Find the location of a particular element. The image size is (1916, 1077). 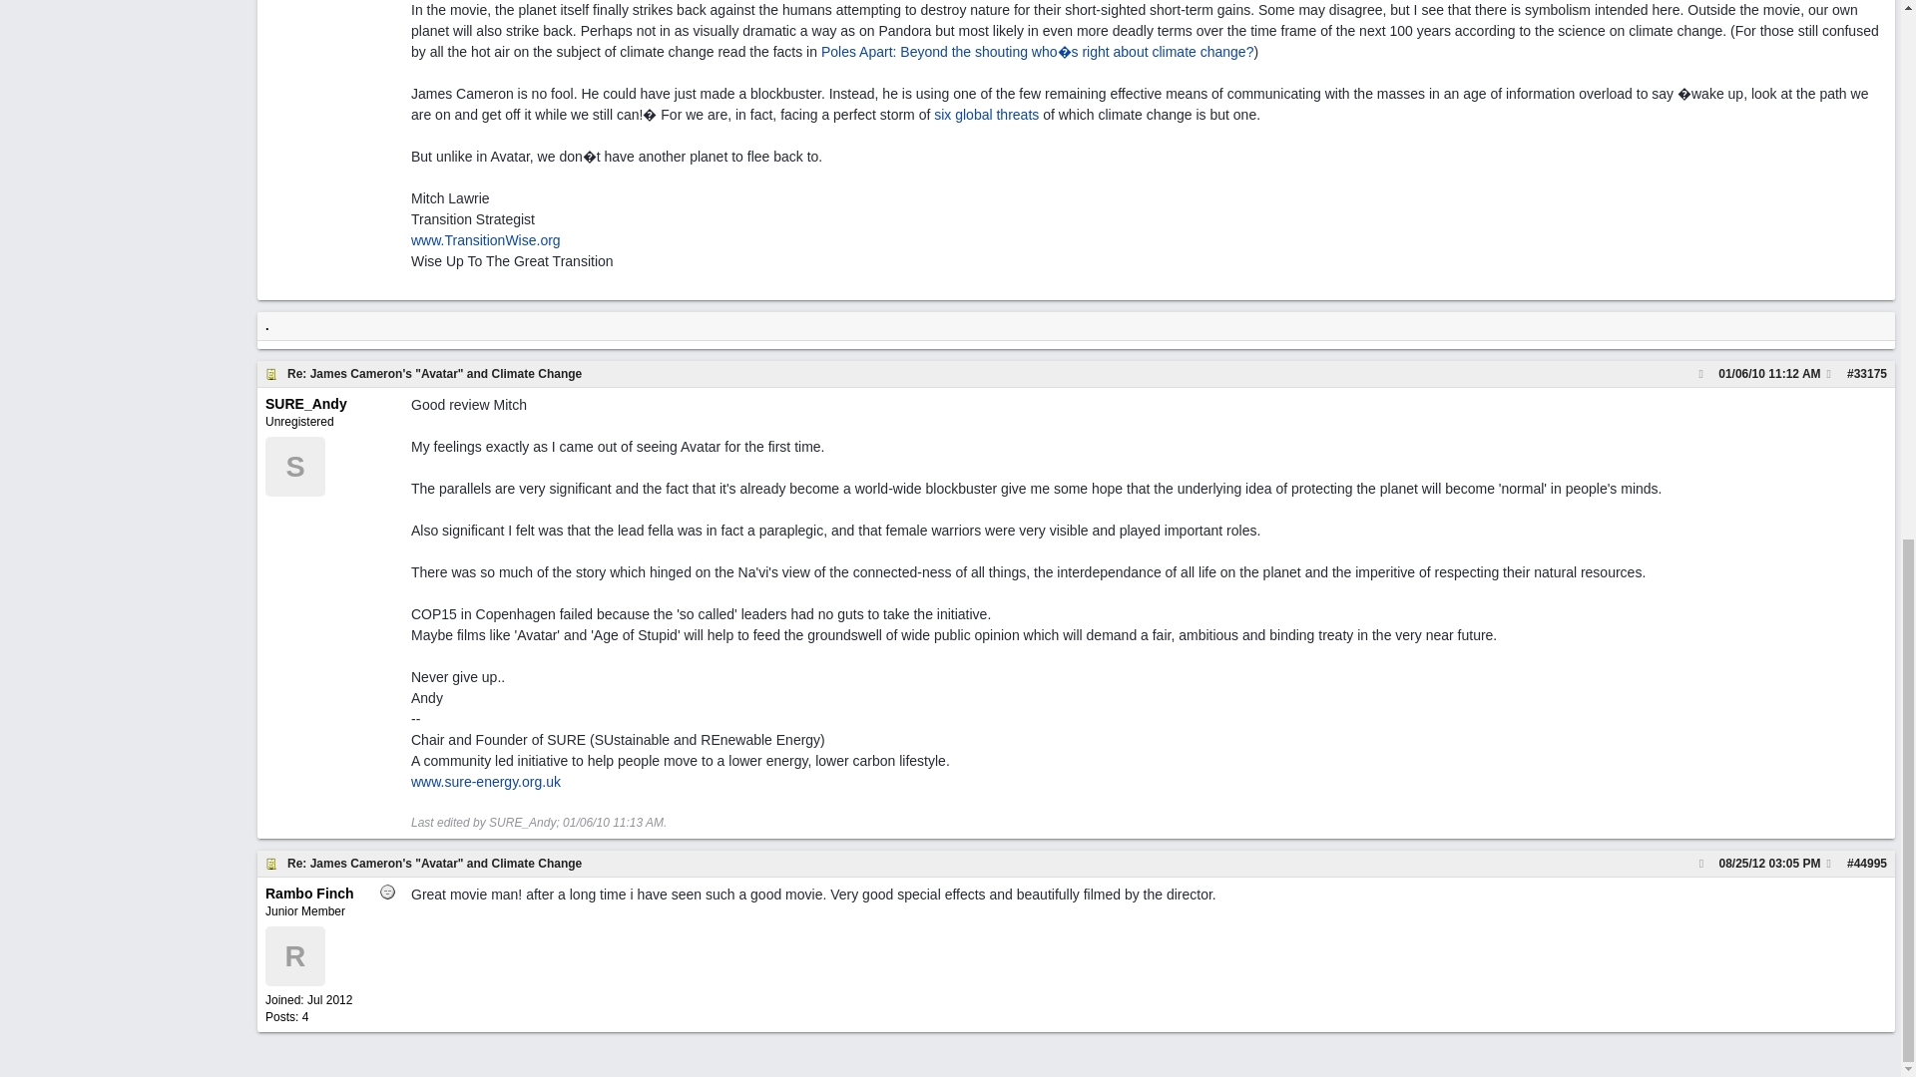

33175 is located at coordinates (1870, 374).